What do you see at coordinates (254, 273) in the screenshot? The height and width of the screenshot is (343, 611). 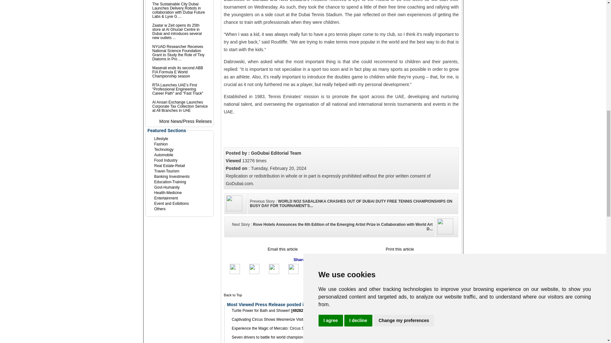 I see `Twitter` at bounding box center [254, 273].